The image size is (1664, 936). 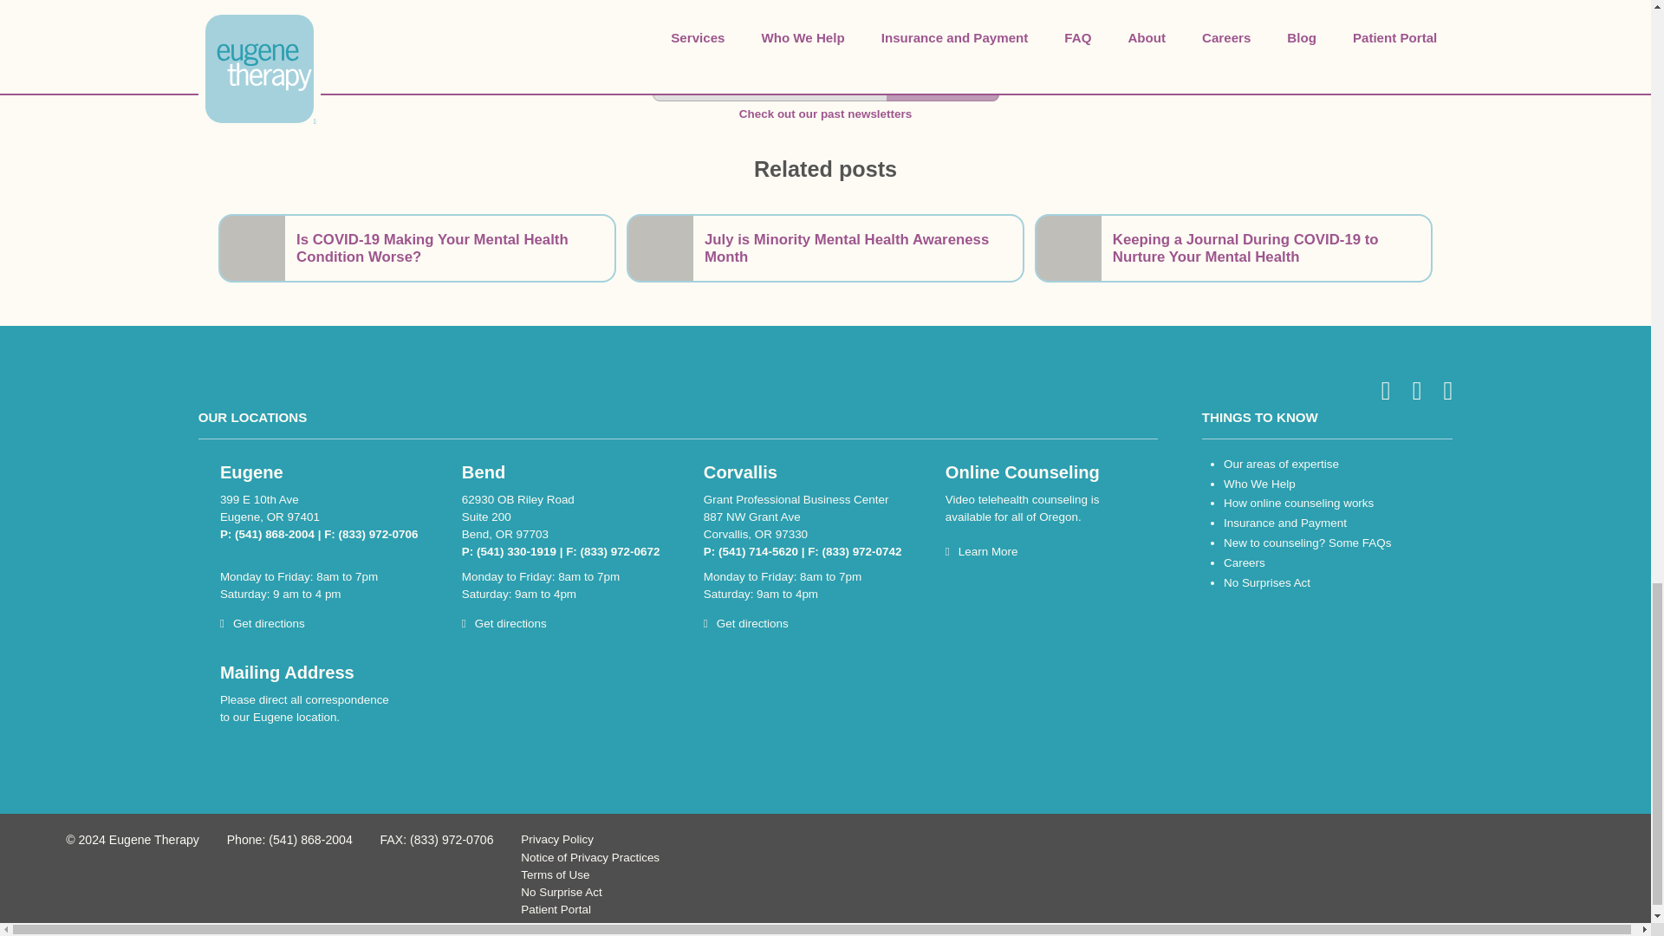 I want to click on Is COVID-19 Making Your Mental Health Condition Worse?, so click(x=416, y=248).